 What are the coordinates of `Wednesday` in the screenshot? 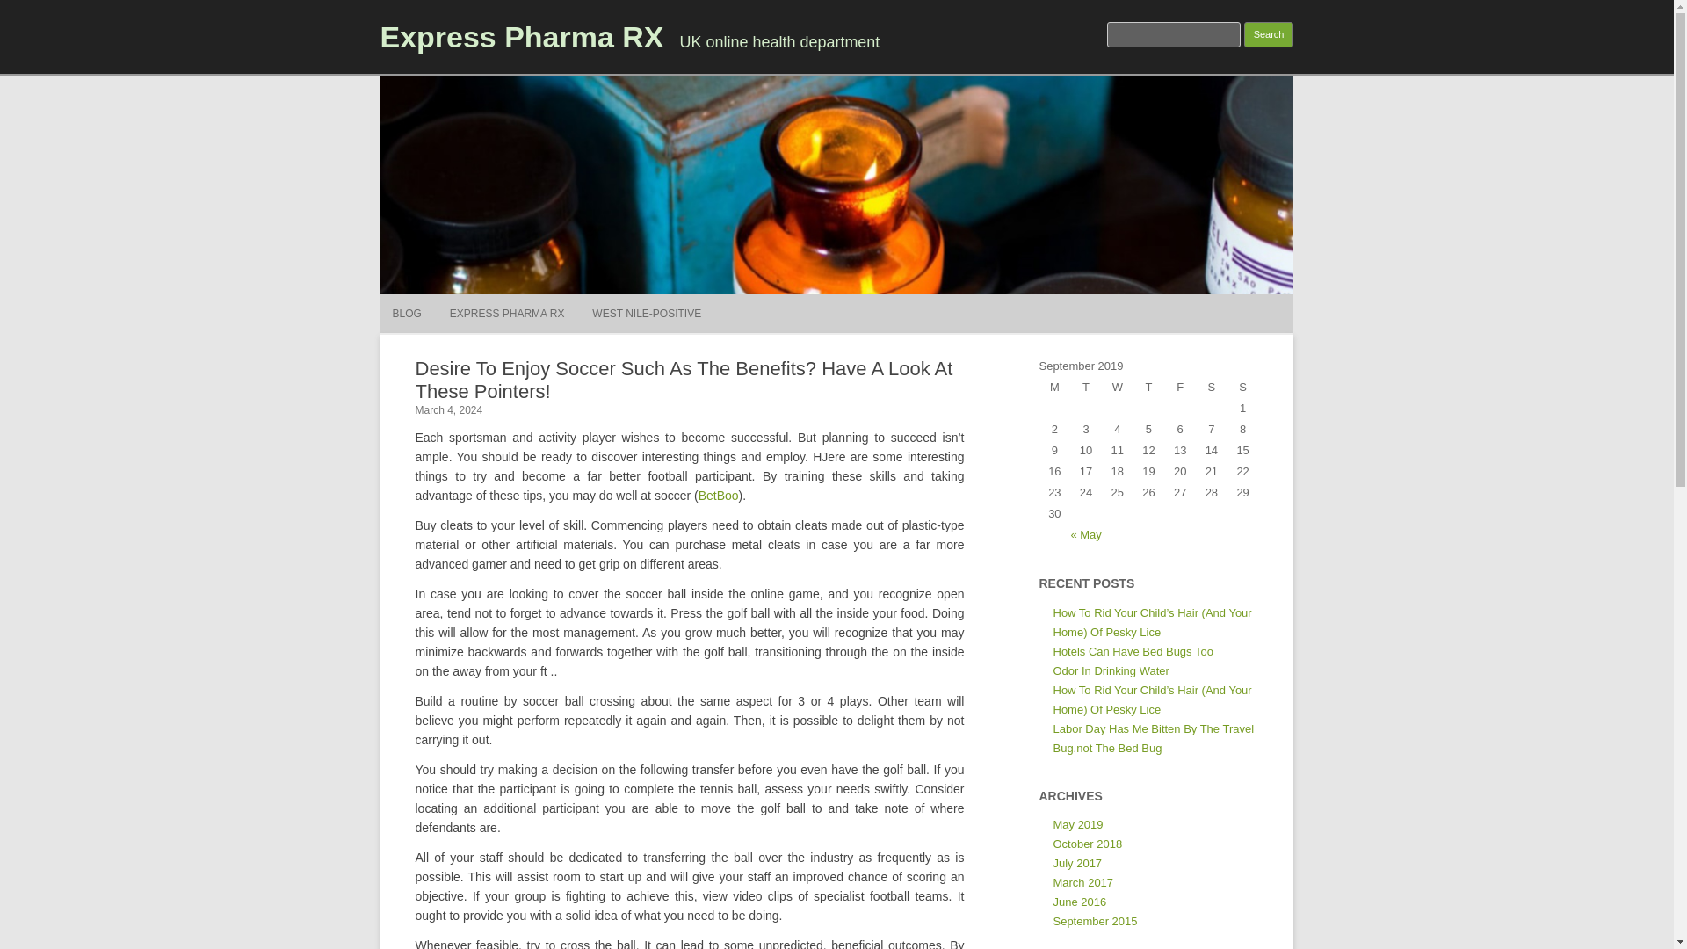 It's located at (1118, 387).